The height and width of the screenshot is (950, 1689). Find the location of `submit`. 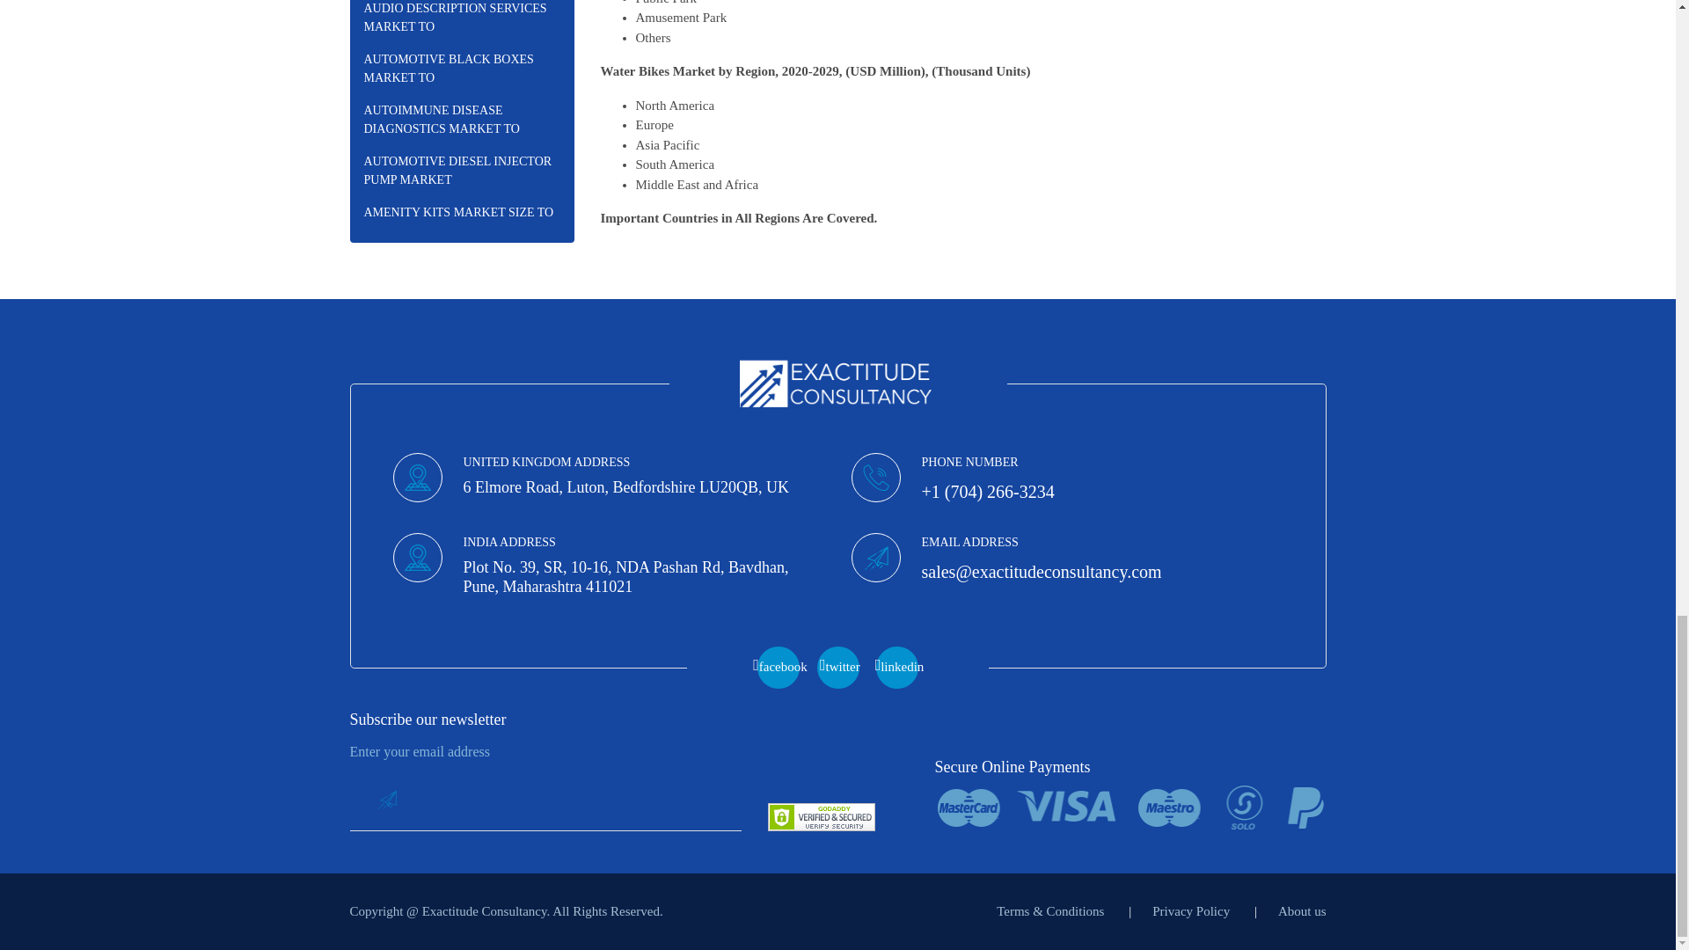

submit is located at coordinates (386, 799).